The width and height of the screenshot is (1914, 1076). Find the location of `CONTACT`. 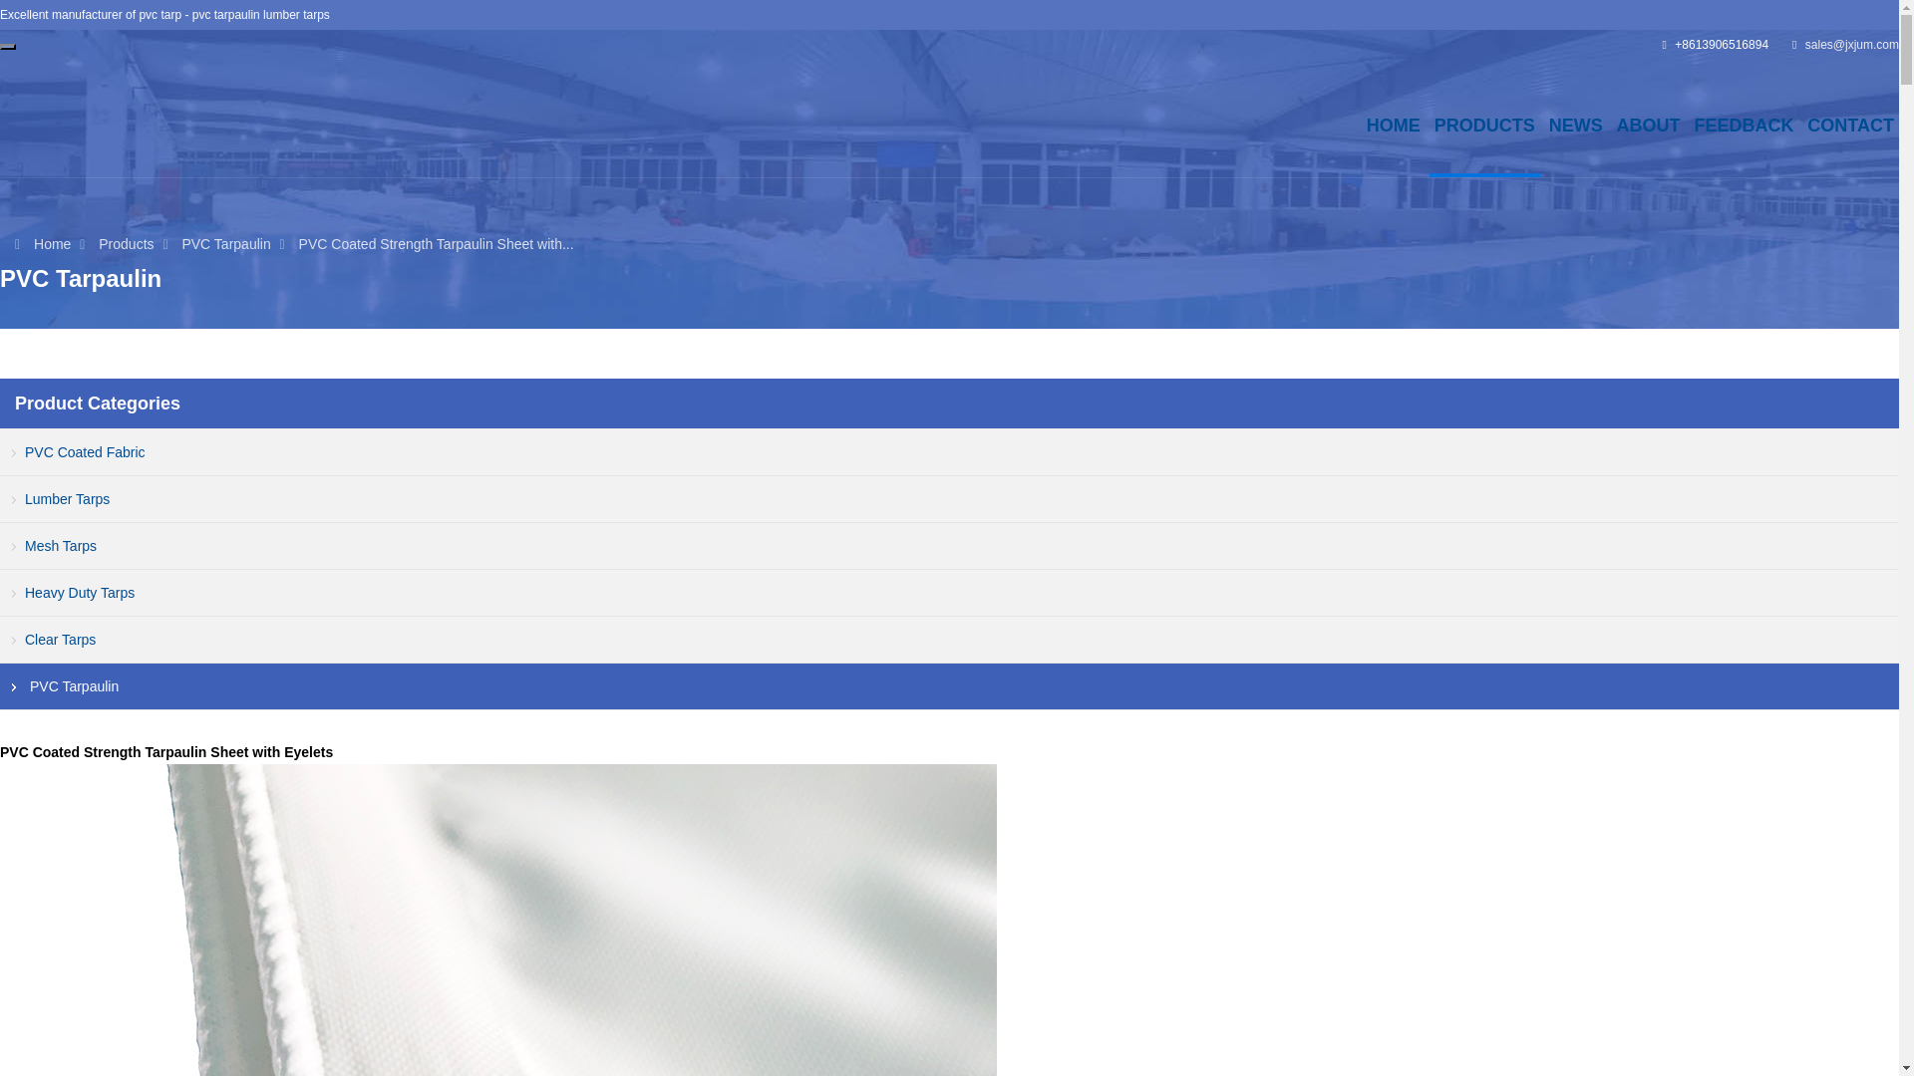

CONTACT is located at coordinates (1850, 125).